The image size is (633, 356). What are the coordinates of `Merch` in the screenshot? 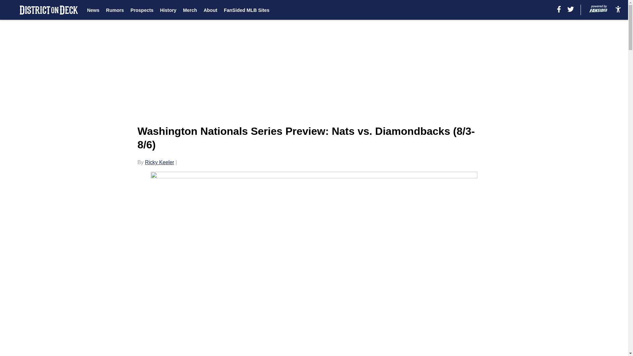 It's located at (190, 10).